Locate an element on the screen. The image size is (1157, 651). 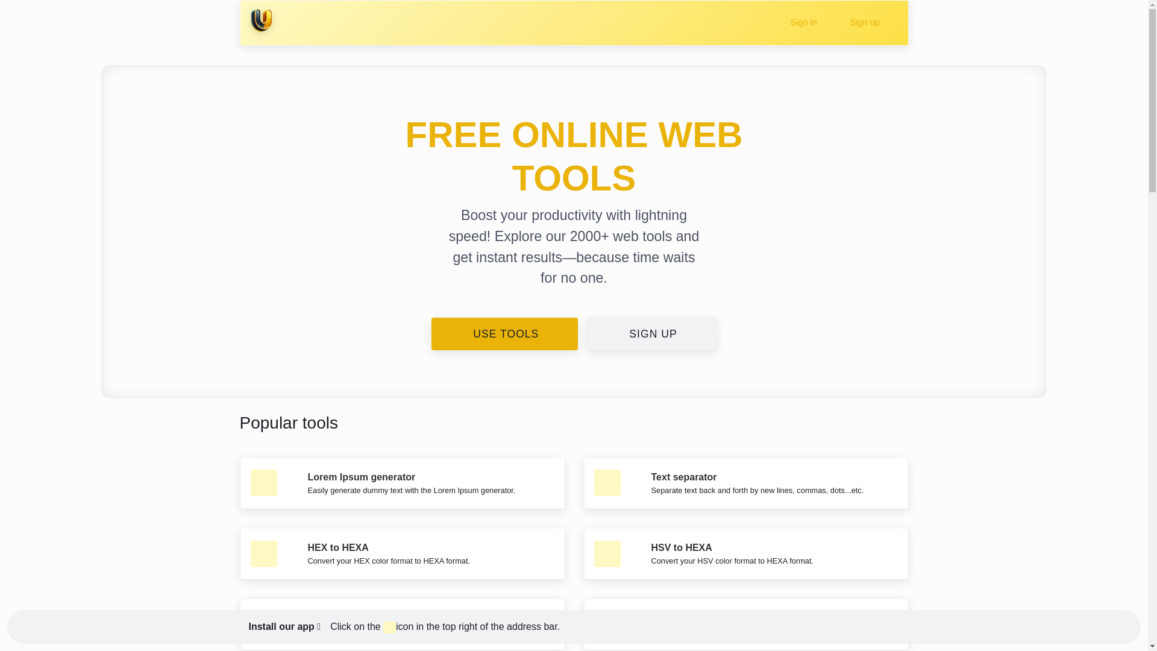
HSV to HEXA is located at coordinates (681, 547).